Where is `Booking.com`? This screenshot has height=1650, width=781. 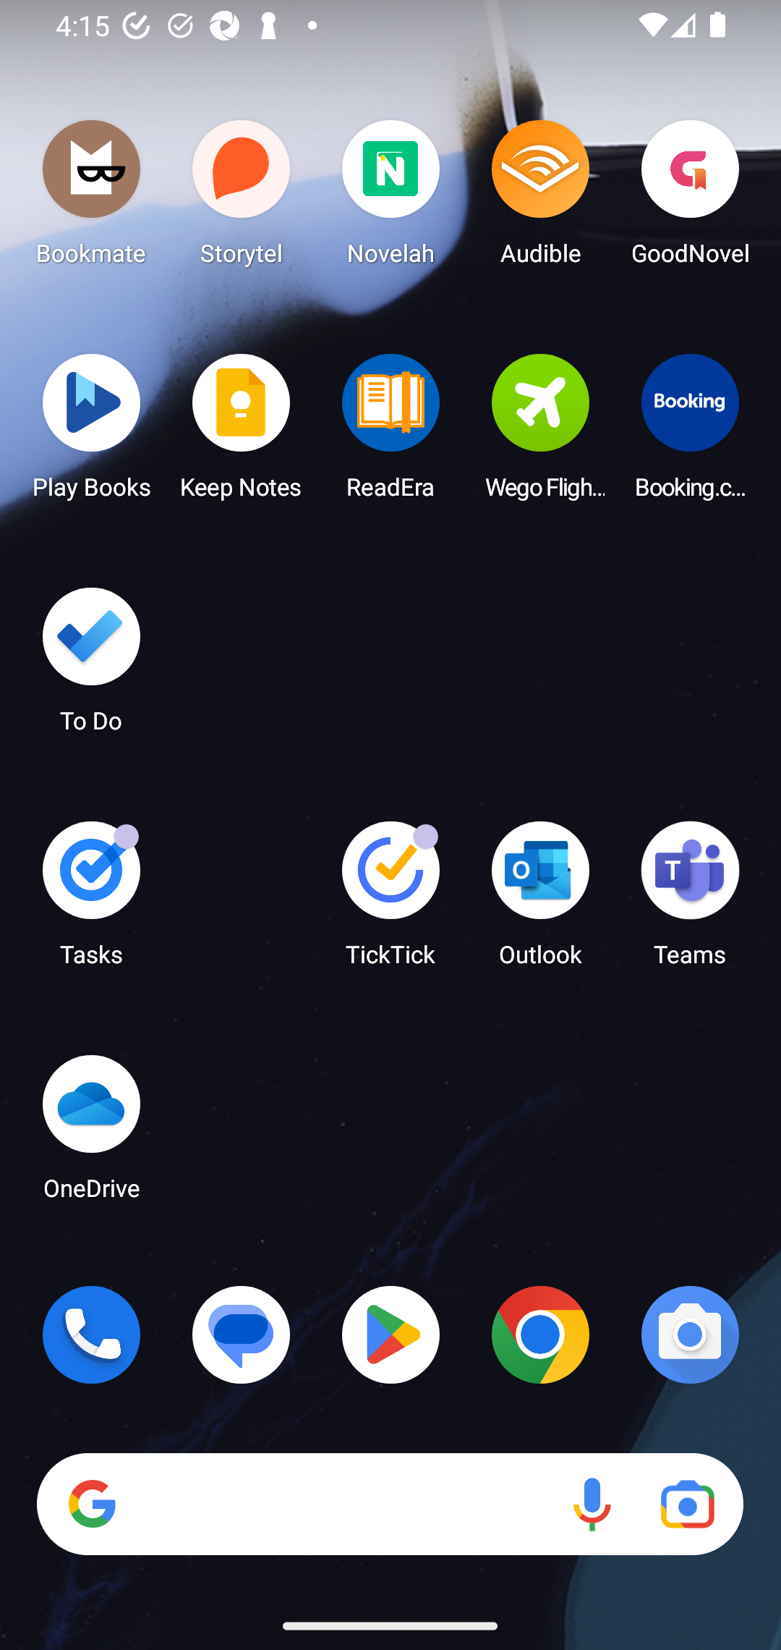
Booking.com is located at coordinates (690, 432).